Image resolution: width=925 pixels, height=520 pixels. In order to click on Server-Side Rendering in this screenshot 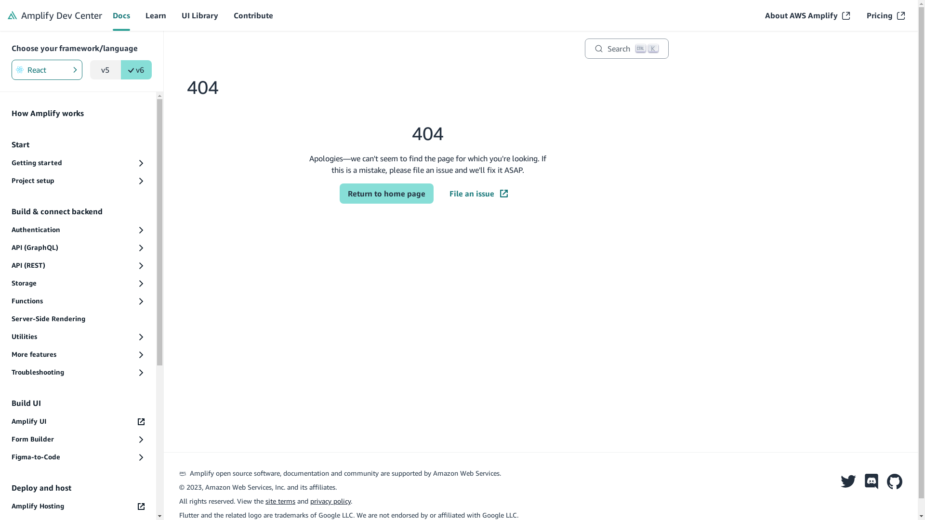, I will do `click(78, 319)`.